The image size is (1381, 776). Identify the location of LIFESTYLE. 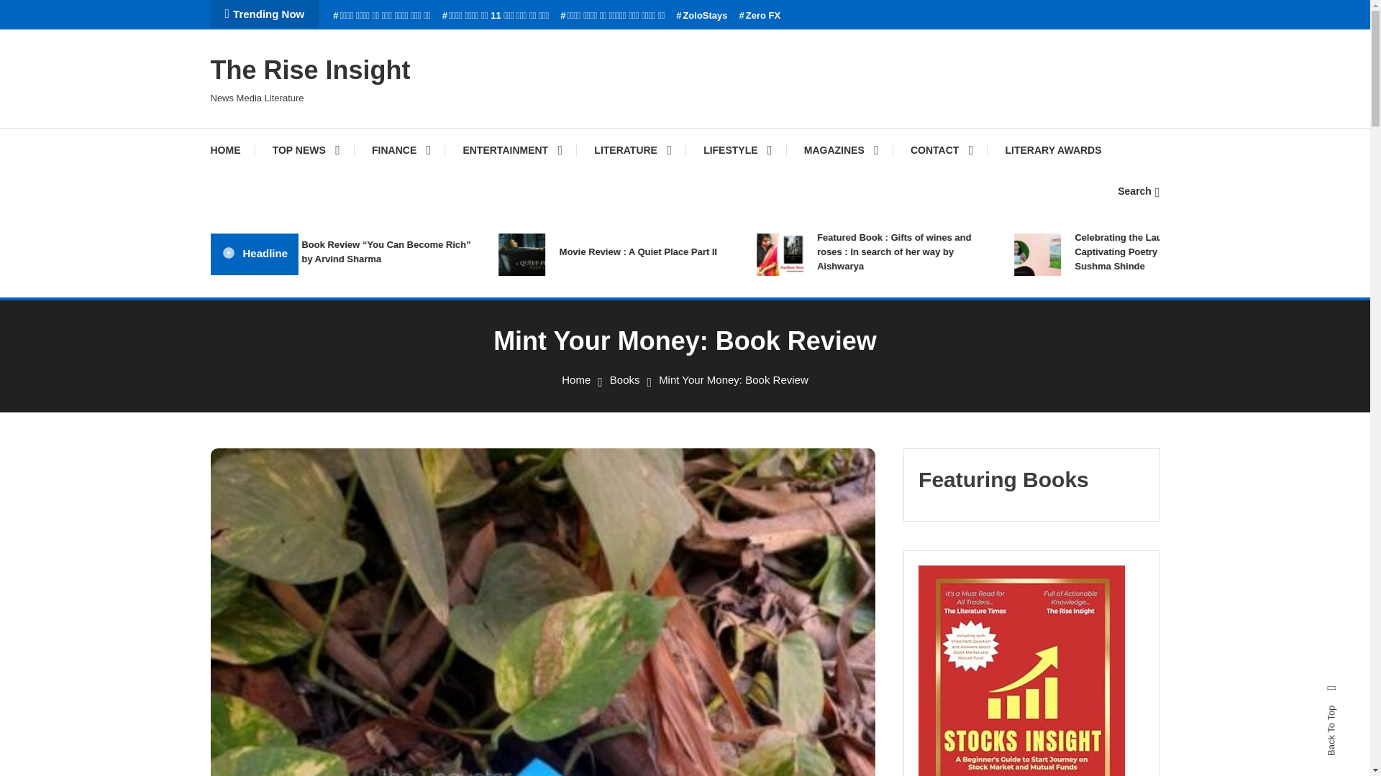
(737, 149).